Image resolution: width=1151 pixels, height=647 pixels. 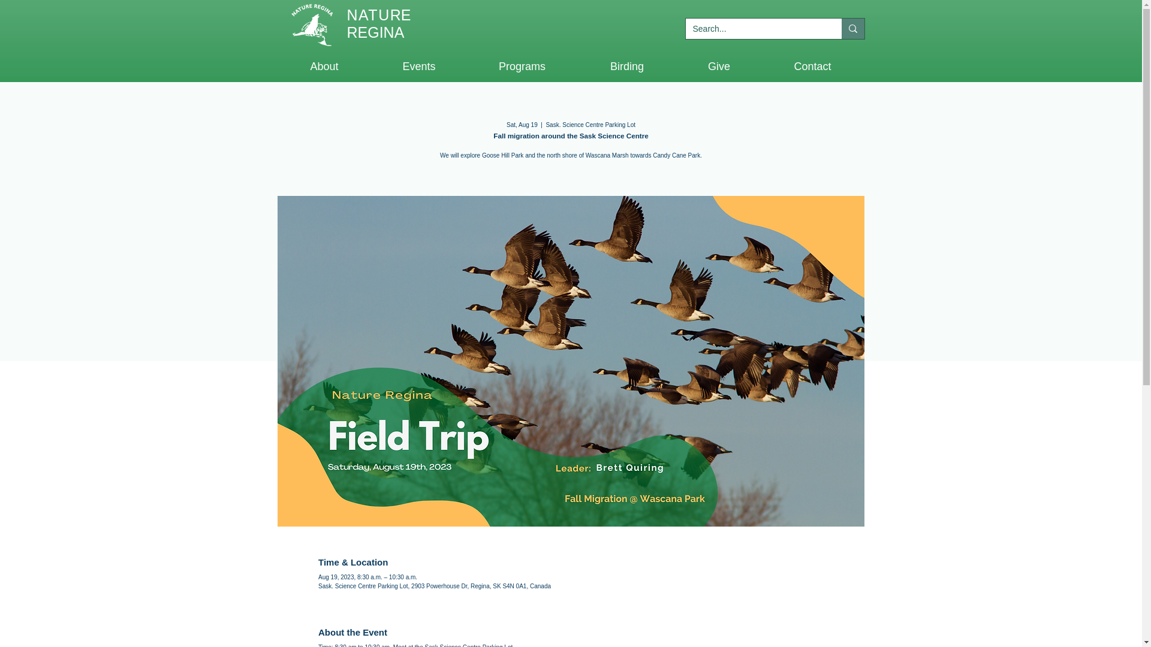 I want to click on Birding, so click(x=627, y=66).